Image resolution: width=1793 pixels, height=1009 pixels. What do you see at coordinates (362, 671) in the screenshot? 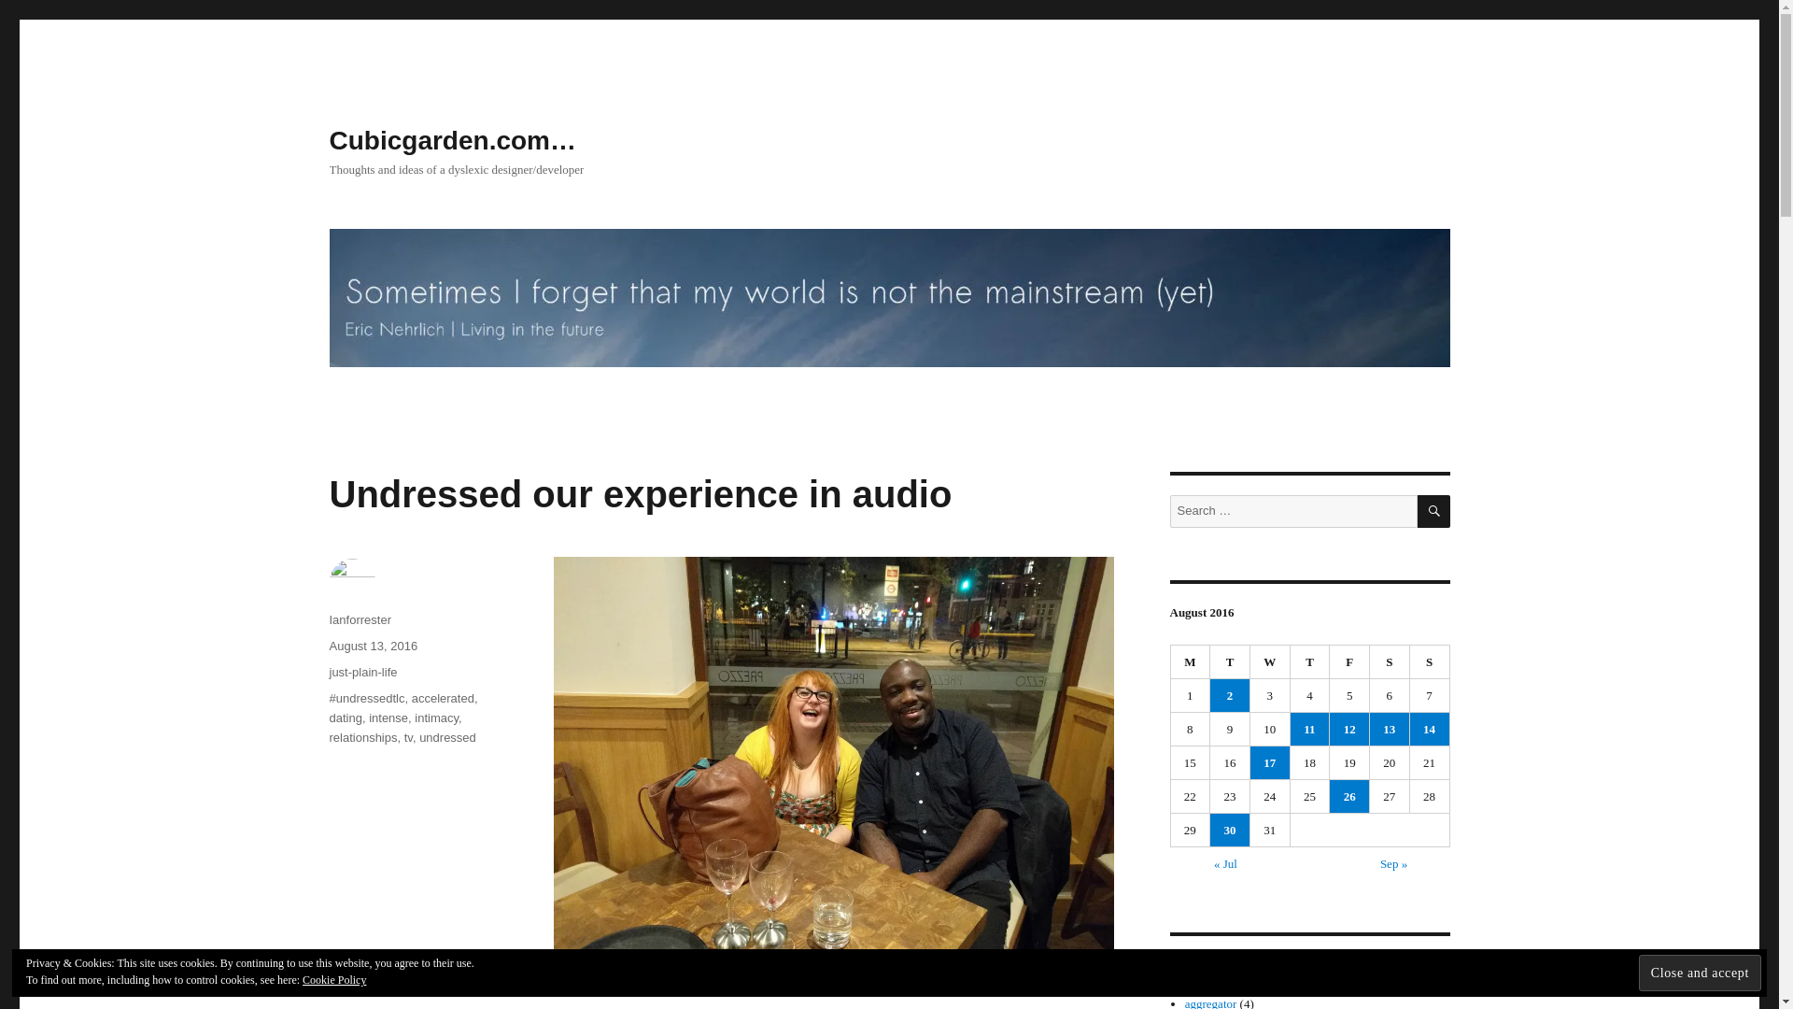
I see `just-plain-life` at bounding box center [362, 671].